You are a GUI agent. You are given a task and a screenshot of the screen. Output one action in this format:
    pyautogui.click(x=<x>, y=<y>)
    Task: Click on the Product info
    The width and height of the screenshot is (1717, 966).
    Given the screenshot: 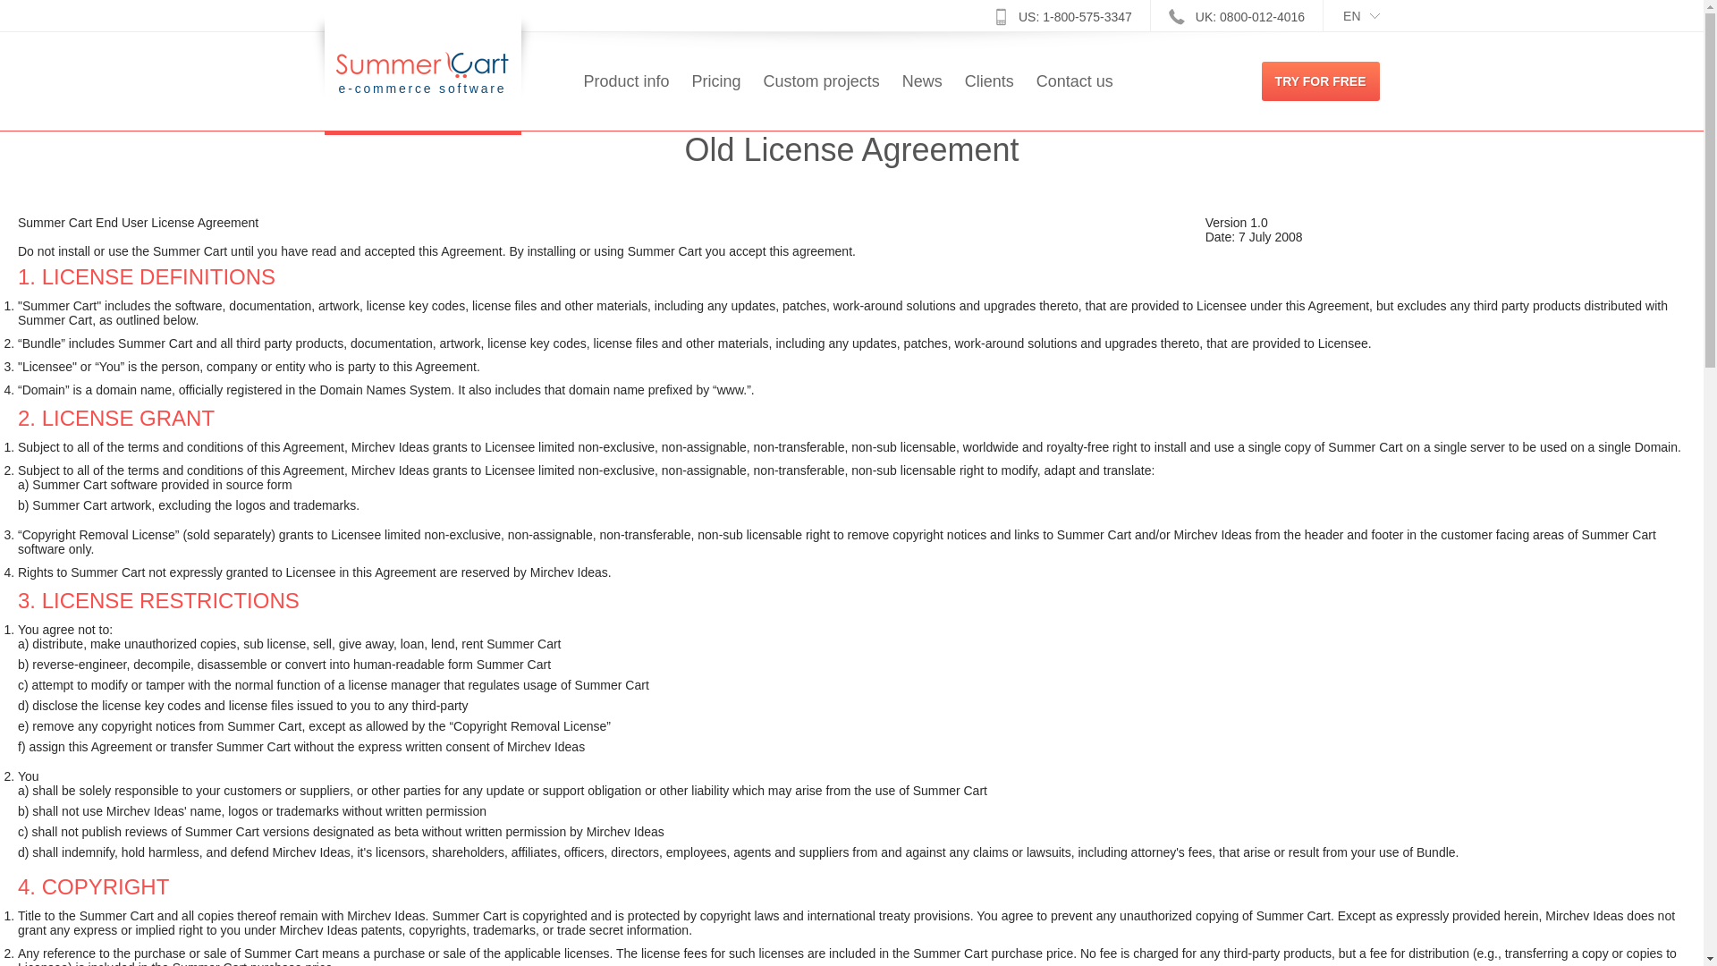 What is the action you would take?
    pyautogui.click(x=626, y=100)
    